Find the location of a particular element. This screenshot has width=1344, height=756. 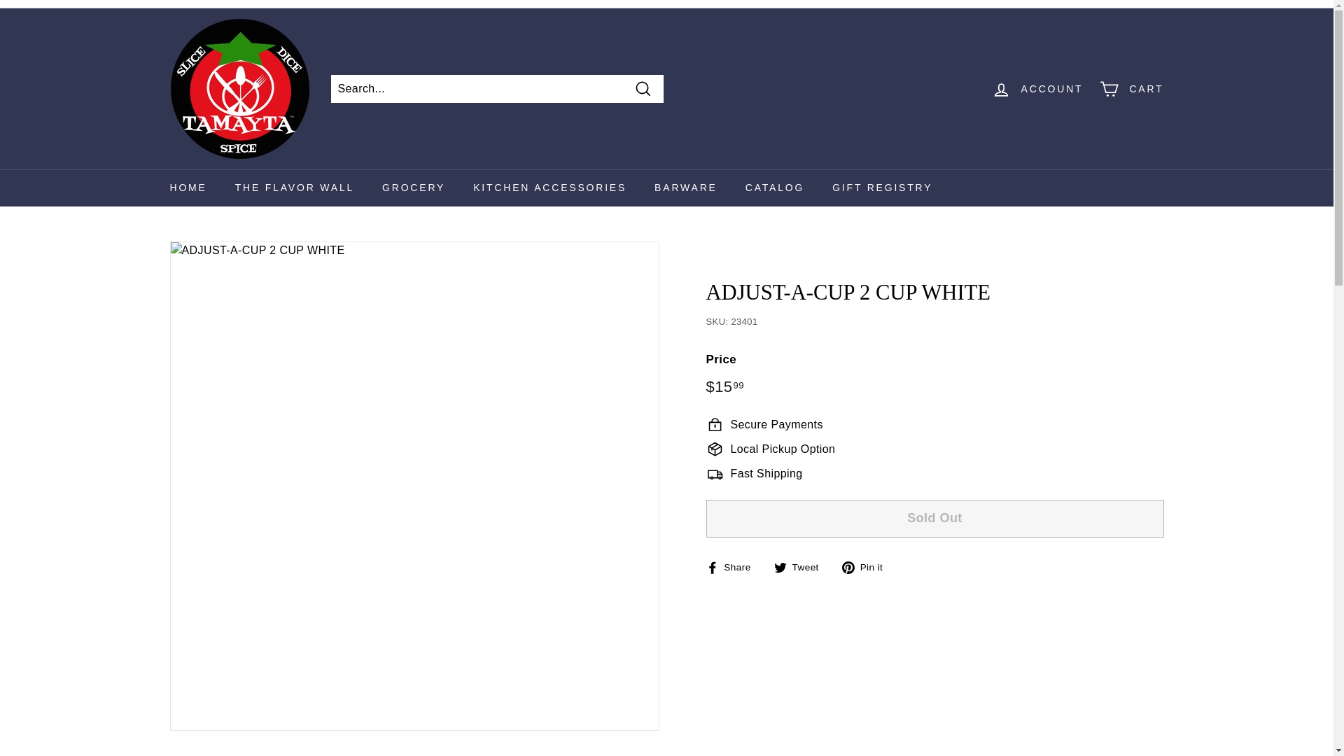

KITCHEN ACCESSORIES is located at coordinates (550, 188).